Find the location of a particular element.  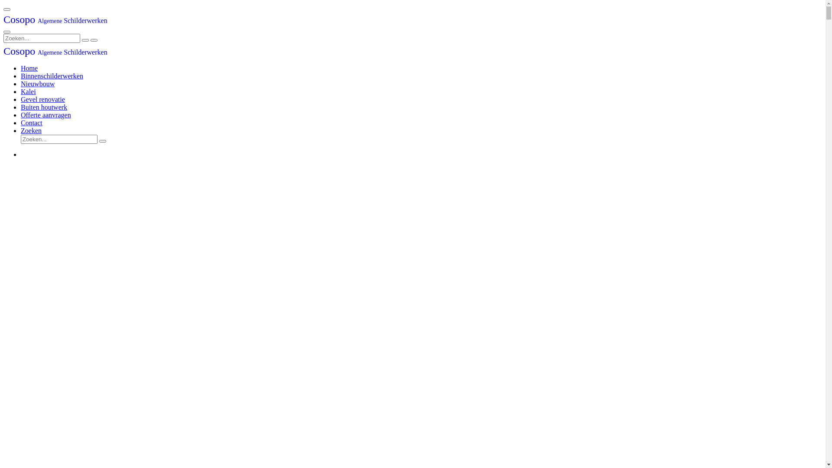

Cosopo Algemene Schilderwerken is located at coordinates (55, 20).